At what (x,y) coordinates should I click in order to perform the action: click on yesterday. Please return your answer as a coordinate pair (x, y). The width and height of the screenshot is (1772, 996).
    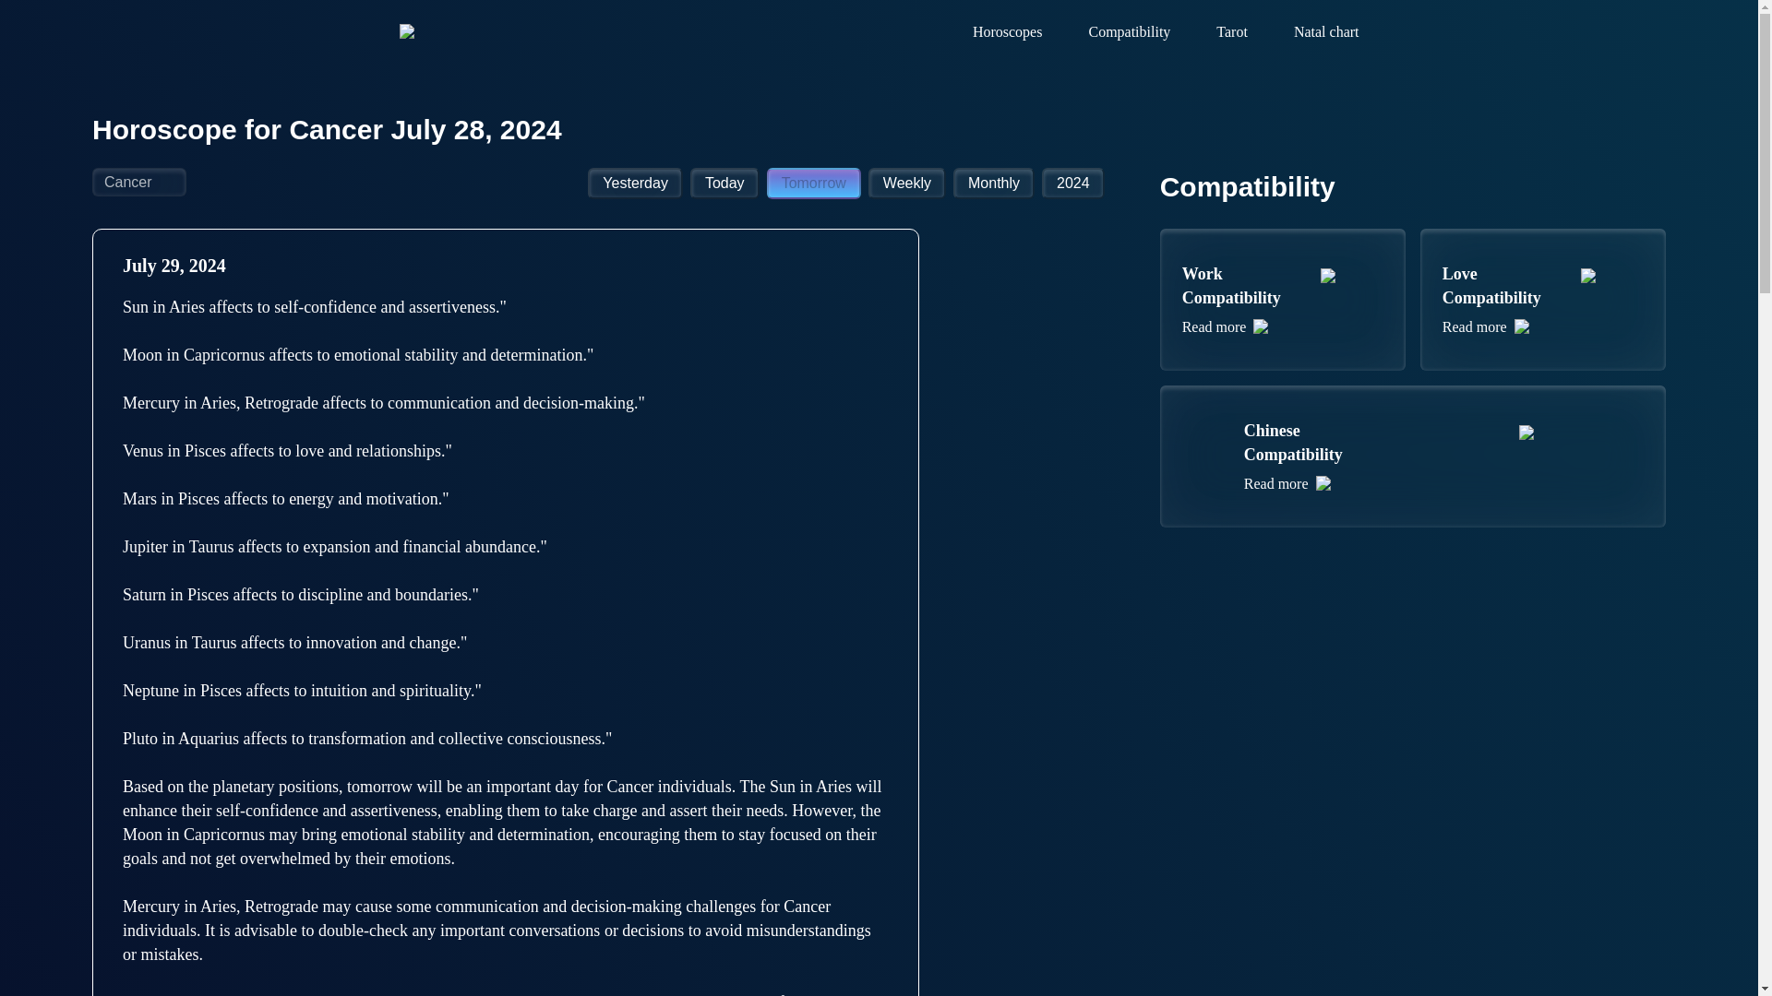
    Looking at the image, I should click on (993, 184).